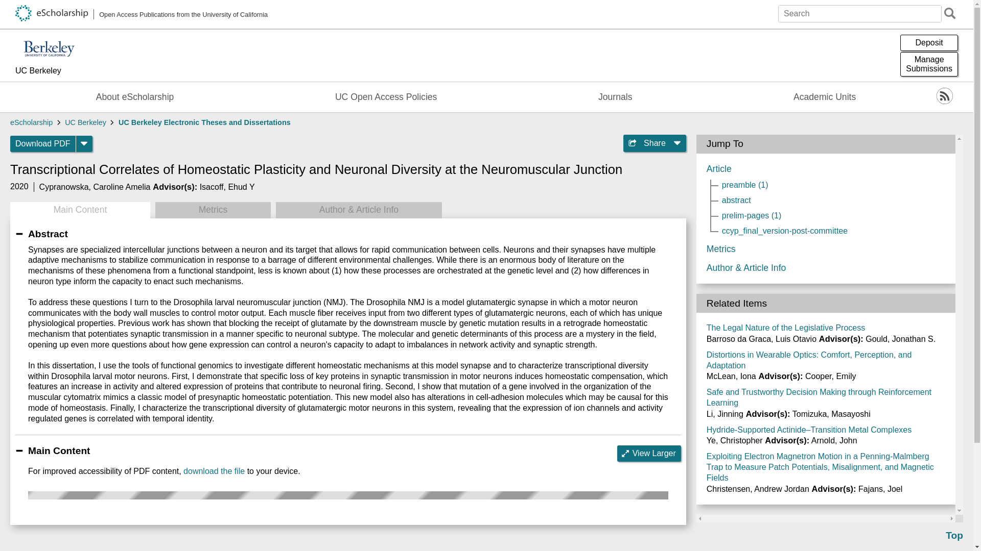 The image size is (981, 551). I want to click on Deposit, so click(929, 43).